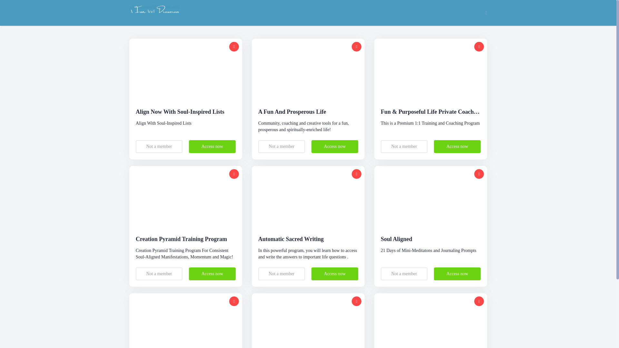 The height and width of the screenshot is (348, 619). Describe the element at coordinates (479, 301) in the screenshot. I see `Access disabled` at that location.